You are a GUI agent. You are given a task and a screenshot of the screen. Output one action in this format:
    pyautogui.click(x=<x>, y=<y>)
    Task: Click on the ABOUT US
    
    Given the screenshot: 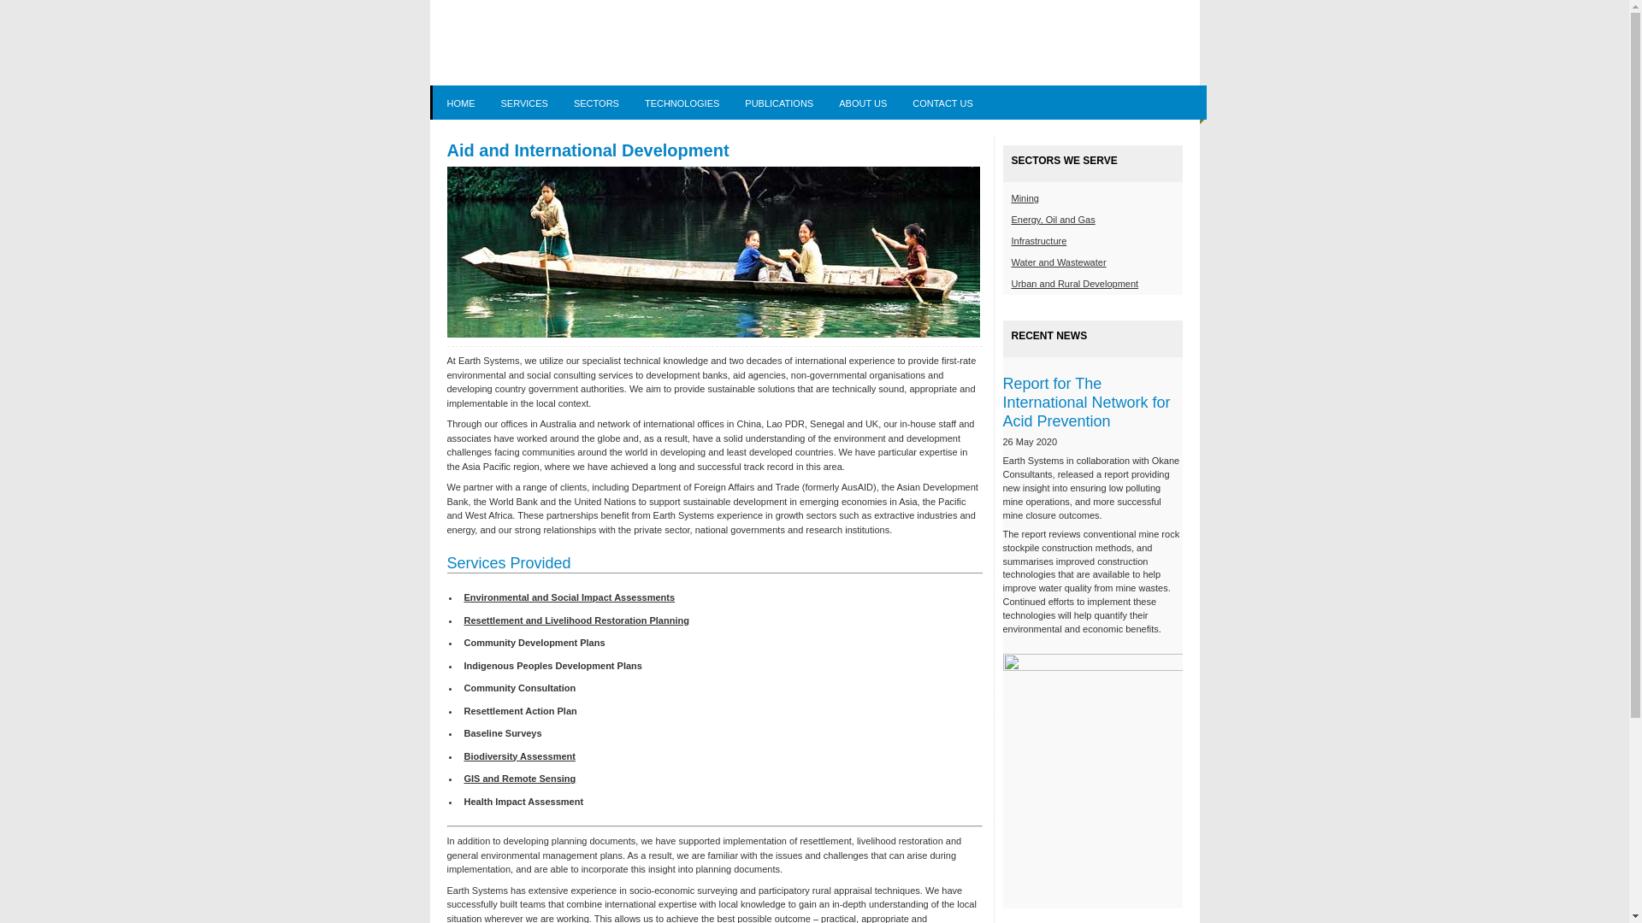 What is the action you would take?
    pyautogui.click(x=863, y=104)
    